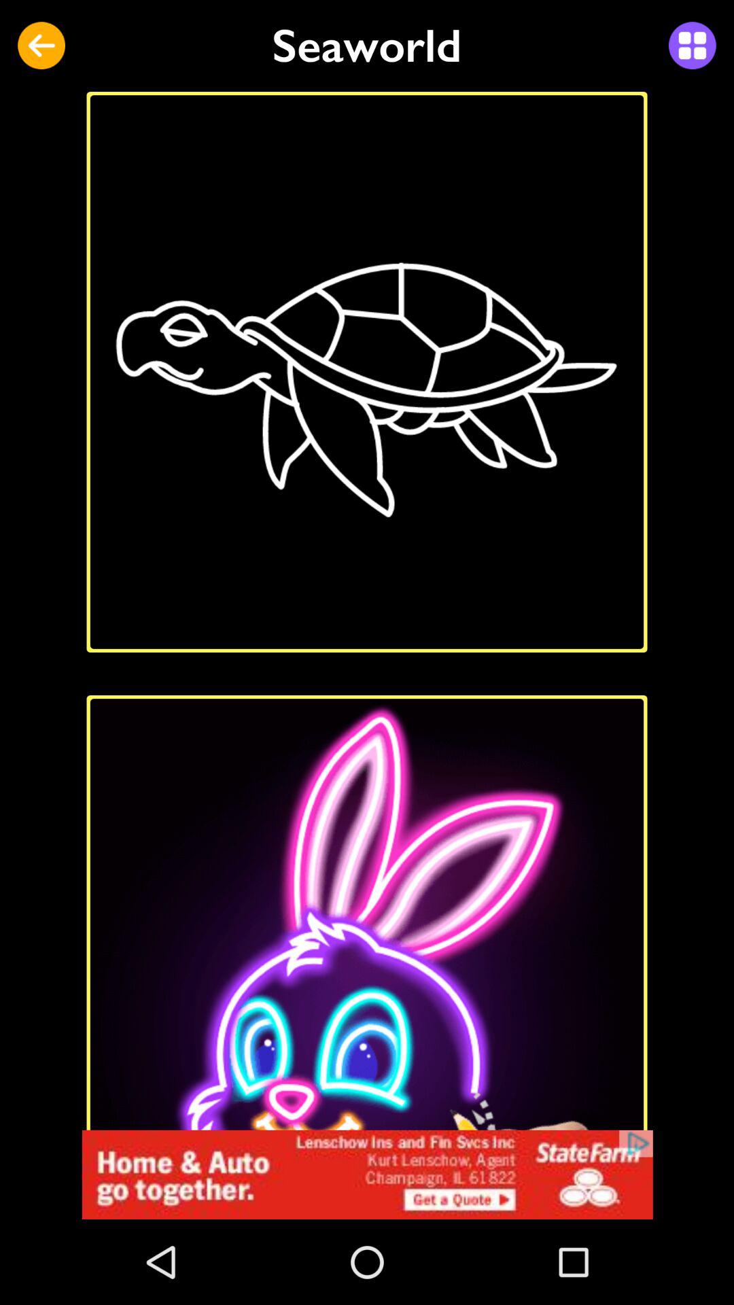  What do you see at coordinates (367, 1174) in the screenshot?
I see `open advertisement` at bounding box center [367, 1174].